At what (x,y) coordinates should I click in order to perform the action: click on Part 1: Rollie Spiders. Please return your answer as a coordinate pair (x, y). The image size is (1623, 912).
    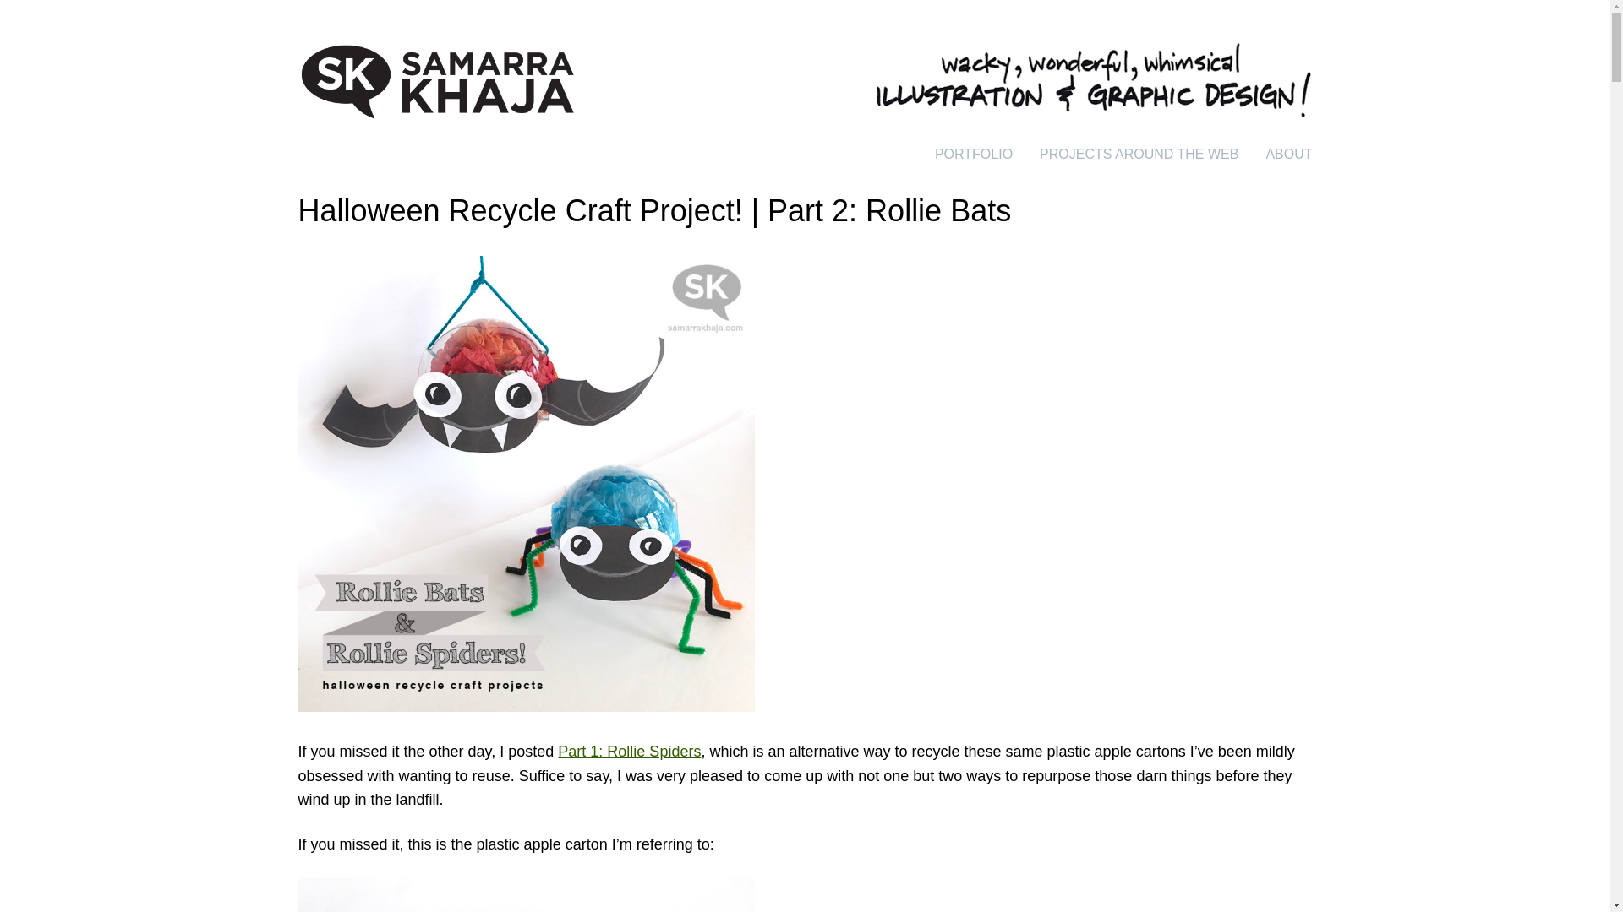
    Looking at the image, I should click on (629, 752).